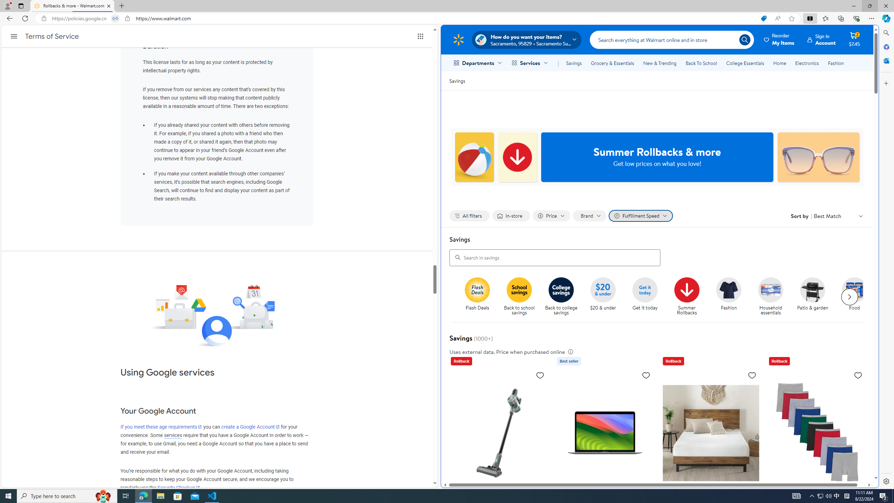 The width and height of the screenshot is (894, 503). Describe the element at coordinates (641, 216) in the screenshot. I see `Filter by Fulfillment Speed not applied, activate to change` at that location.